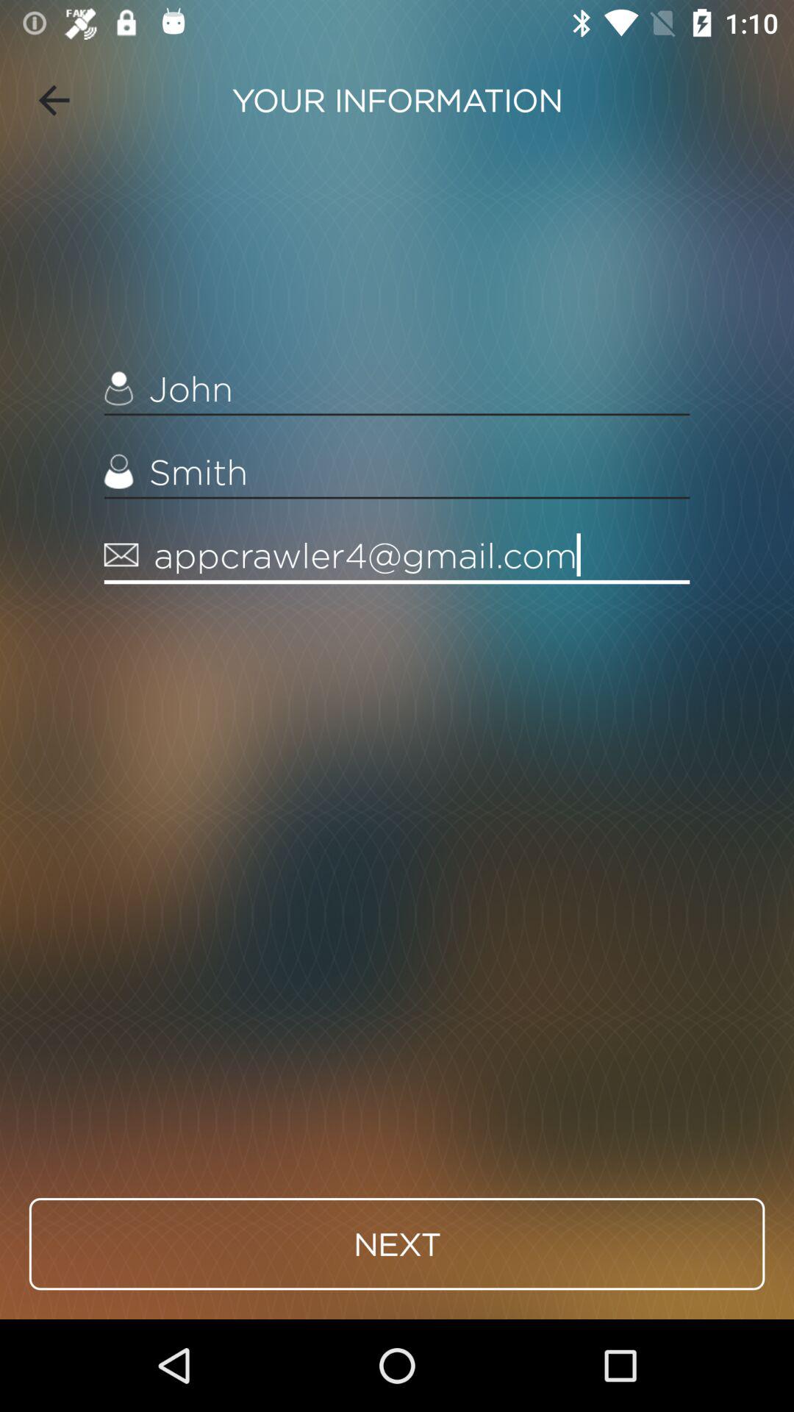  What do you see at coordinates (397, 555) in the screenshot?
I see `scroll to appcrawler4@gmail.com icon` at bounding box center [397, 555].